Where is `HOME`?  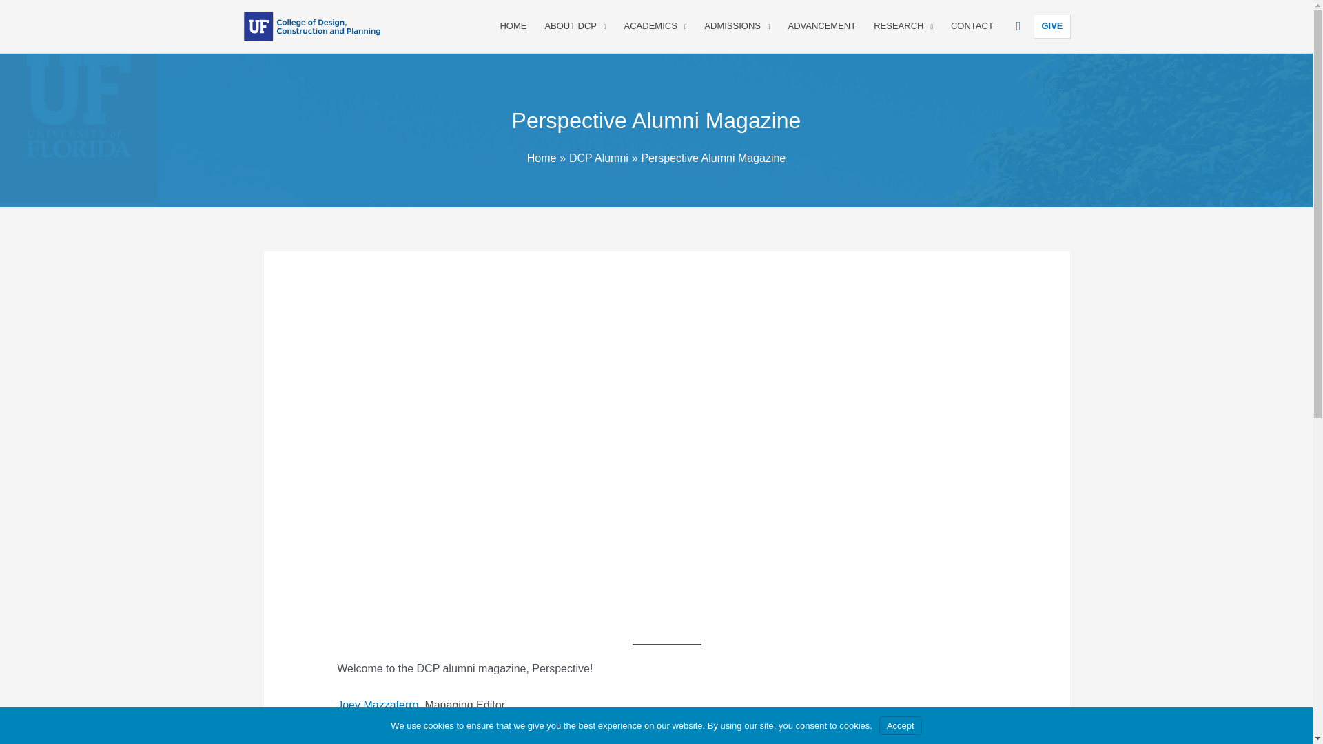
HOME is located at coordinates (513, 26).